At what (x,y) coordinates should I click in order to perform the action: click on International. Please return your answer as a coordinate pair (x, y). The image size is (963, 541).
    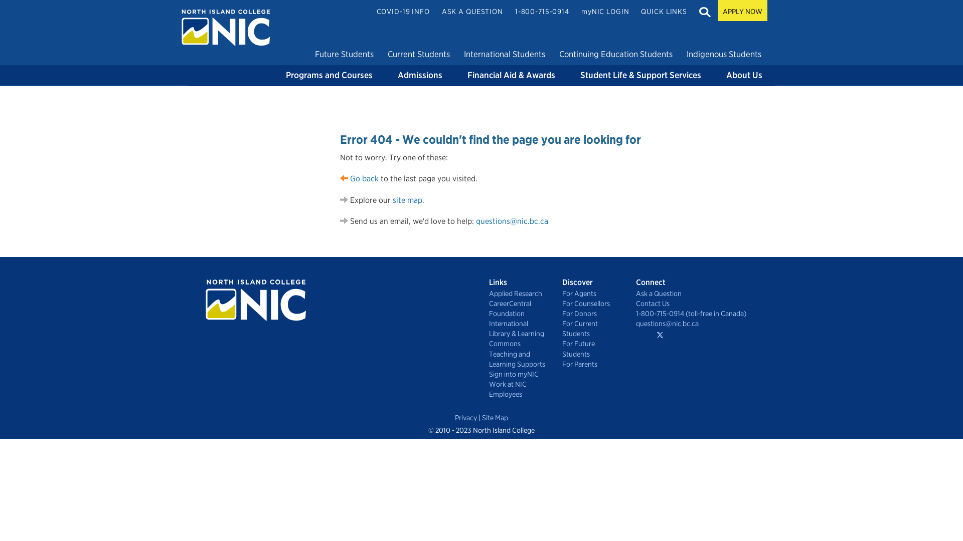
    Looking at the image, I should click on (518, 324).